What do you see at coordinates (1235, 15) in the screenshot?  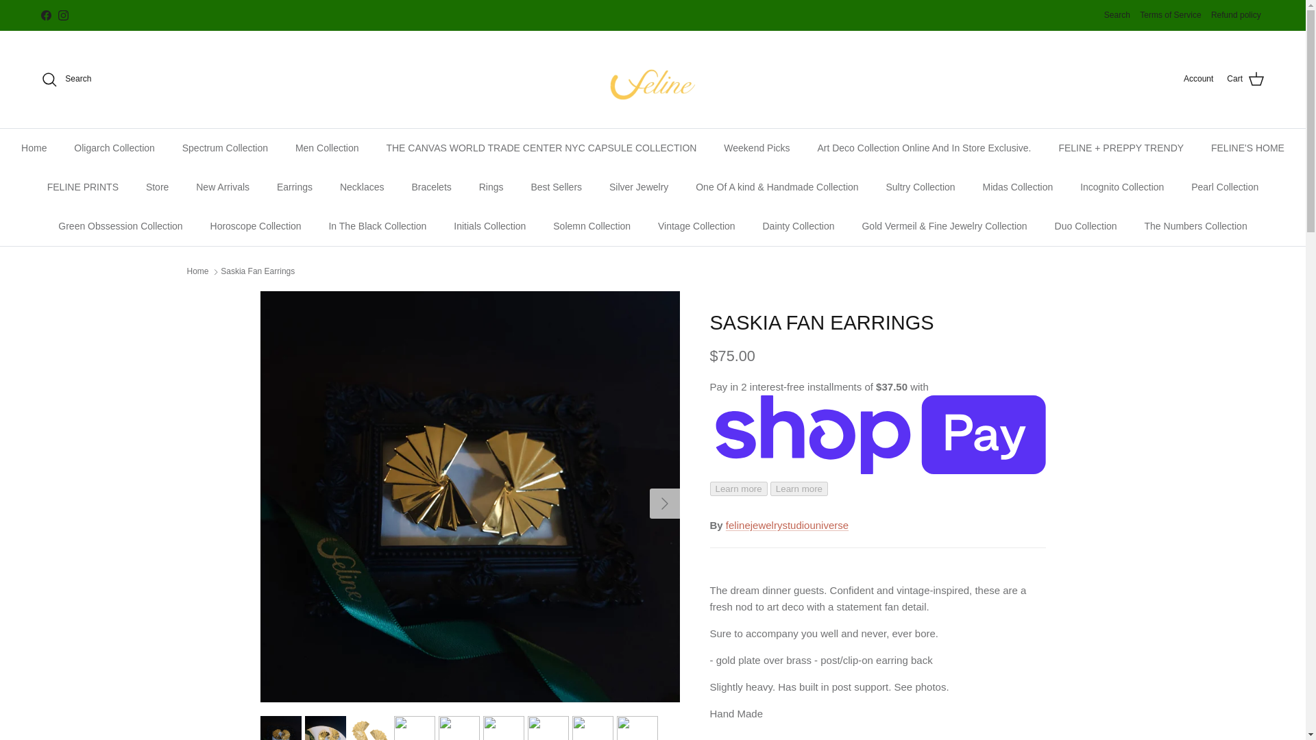 I see `Refund policy` at bounding box center [1235, 15].